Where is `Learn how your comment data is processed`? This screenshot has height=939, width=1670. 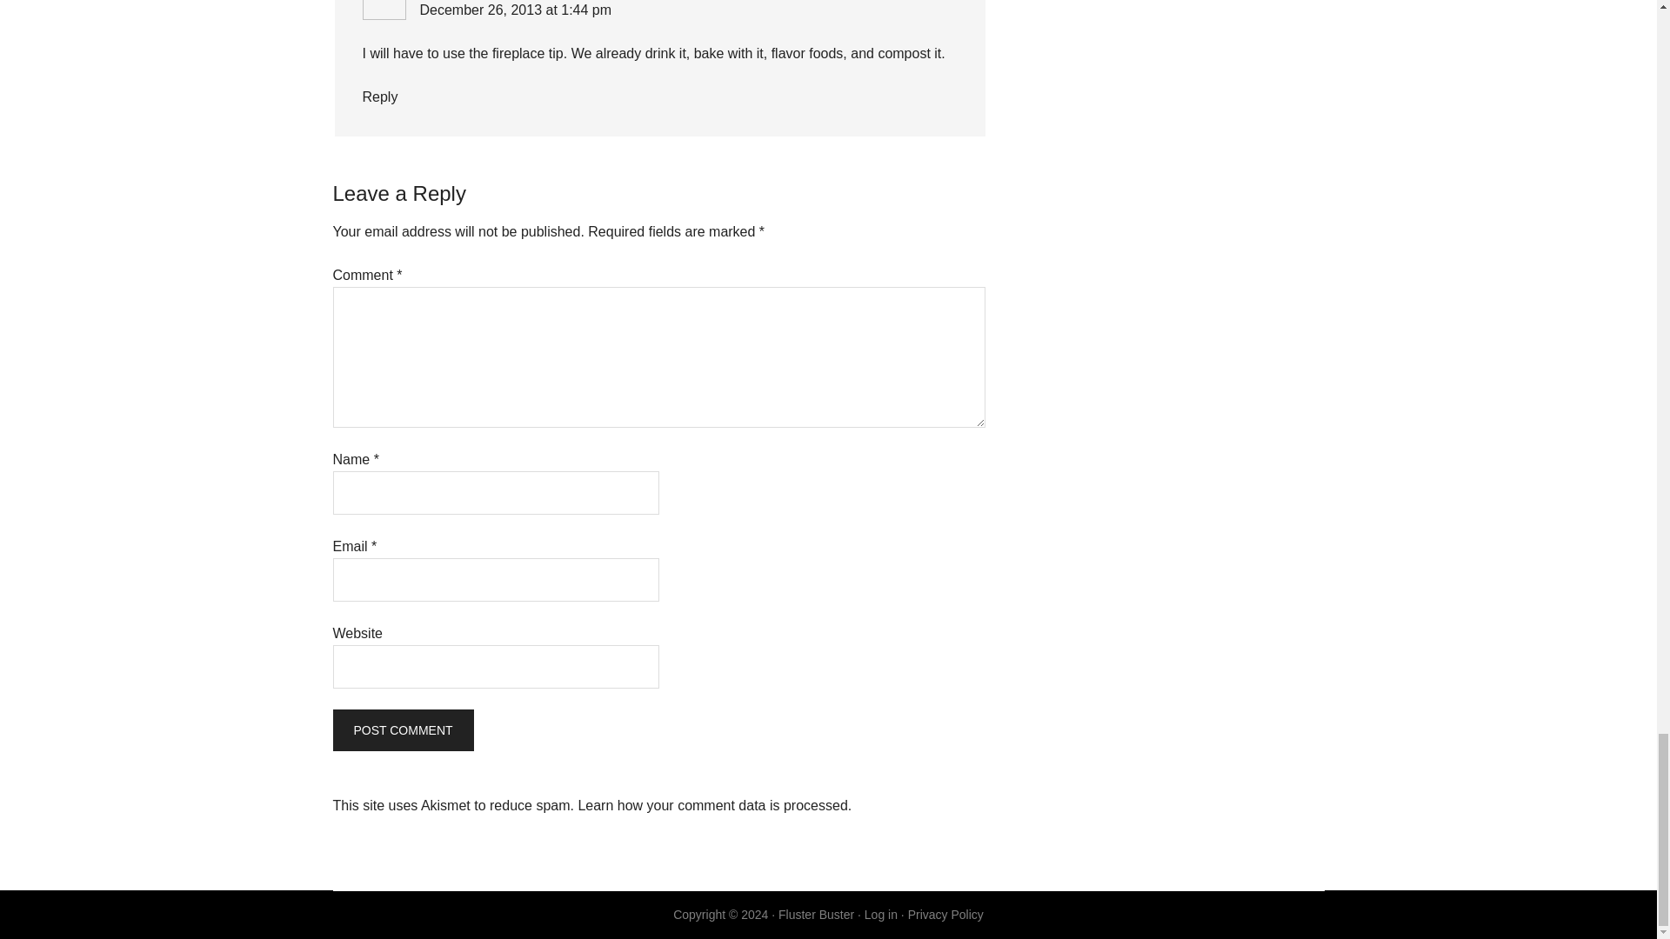
Learn how your comment data is processed is located at coordinates (711, 805).